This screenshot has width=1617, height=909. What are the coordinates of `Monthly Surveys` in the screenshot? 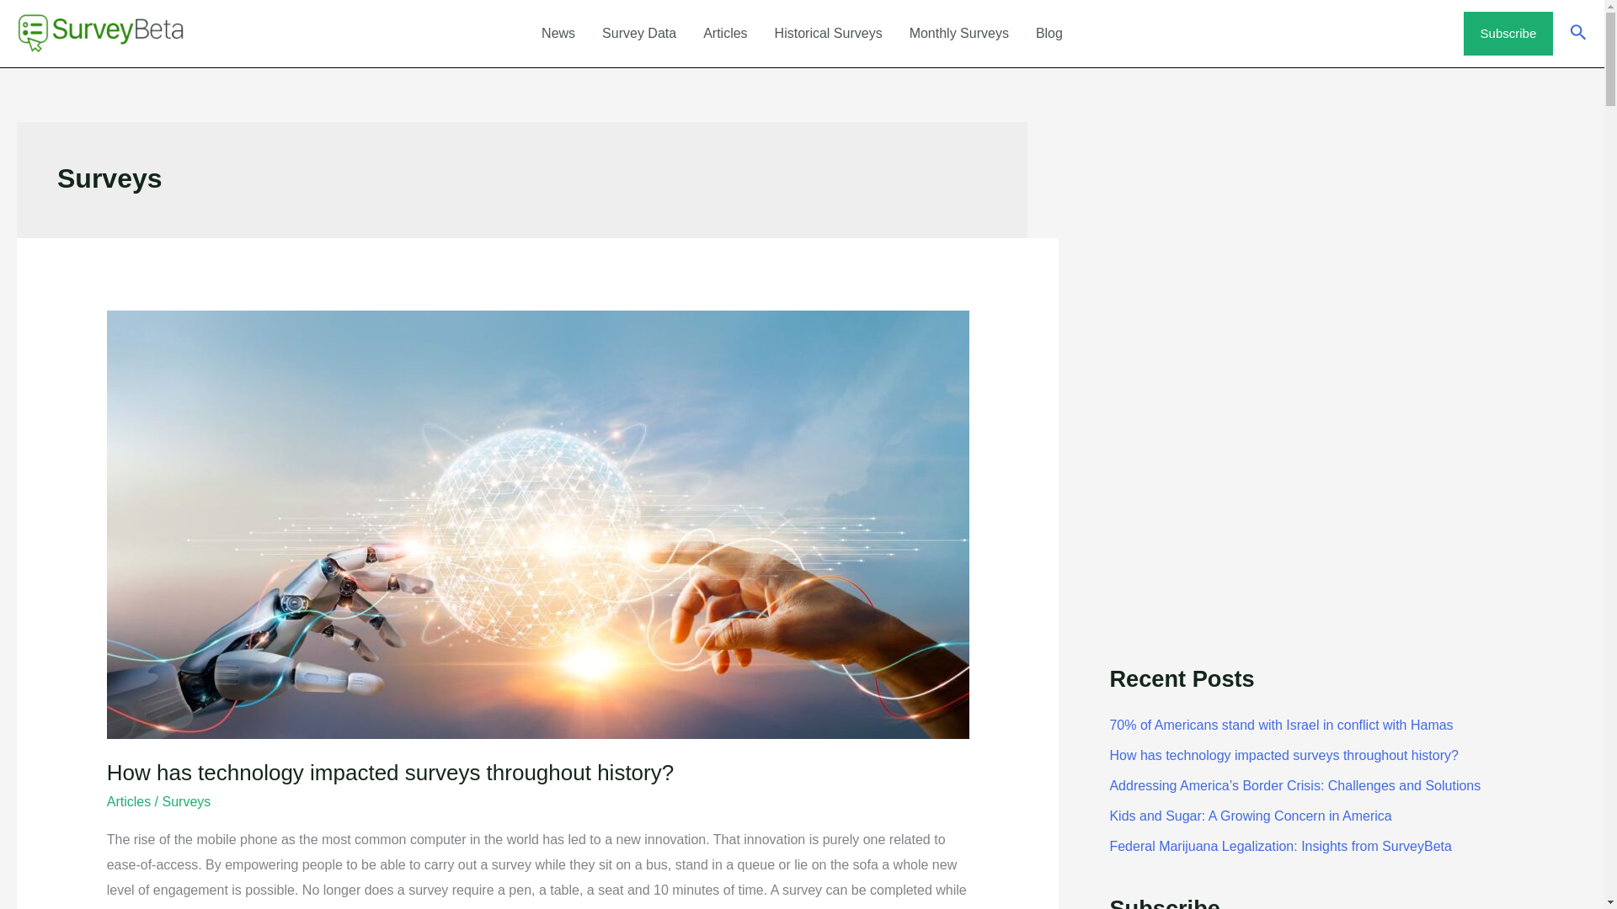 It's located at (958, 34).